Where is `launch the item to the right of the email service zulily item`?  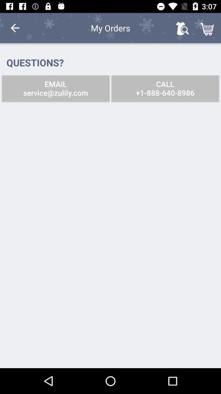 launch the item to the right of the email service zulily item is located at coordinates (165, 89).